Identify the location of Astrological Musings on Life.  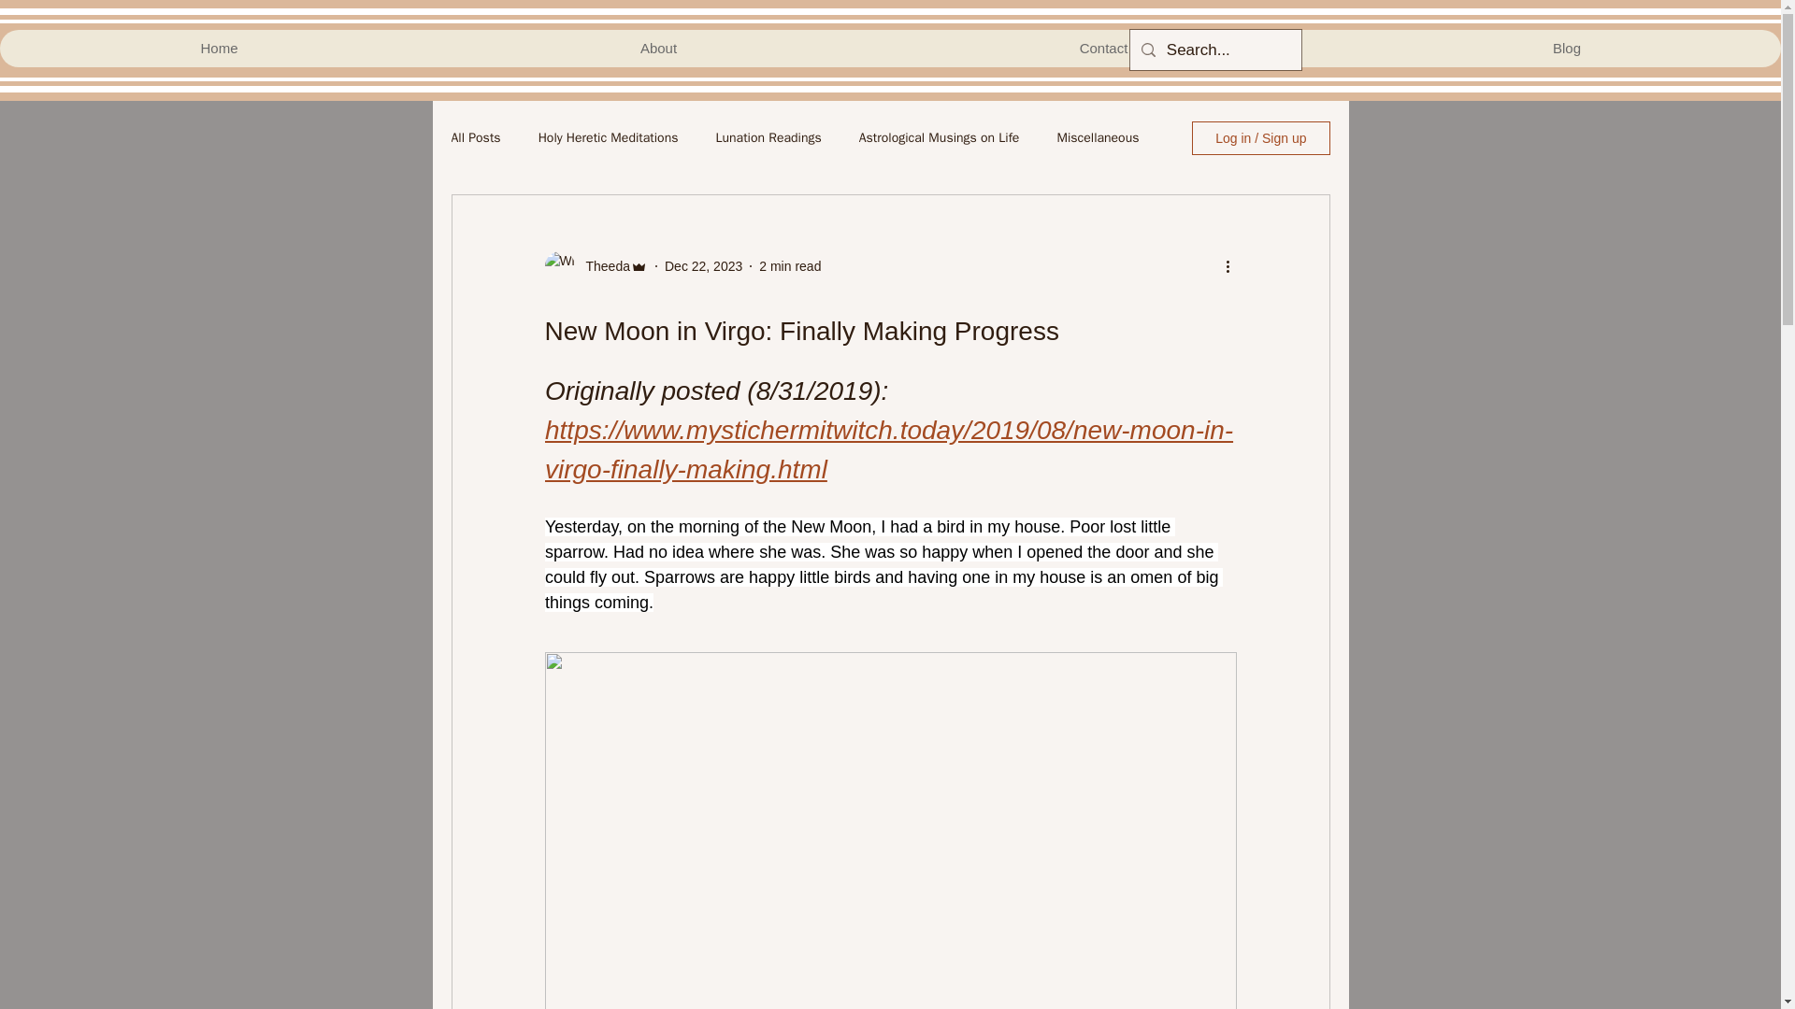
(939, 138).